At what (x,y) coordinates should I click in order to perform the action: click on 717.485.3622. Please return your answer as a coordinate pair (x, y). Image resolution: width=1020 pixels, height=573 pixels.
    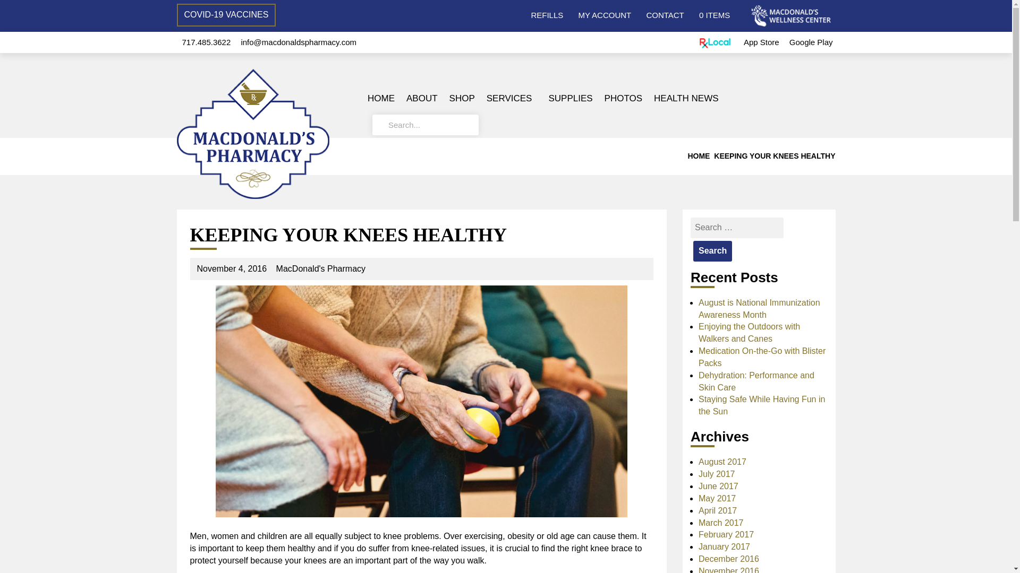
    Looking at the image, I should click on (206, 42).